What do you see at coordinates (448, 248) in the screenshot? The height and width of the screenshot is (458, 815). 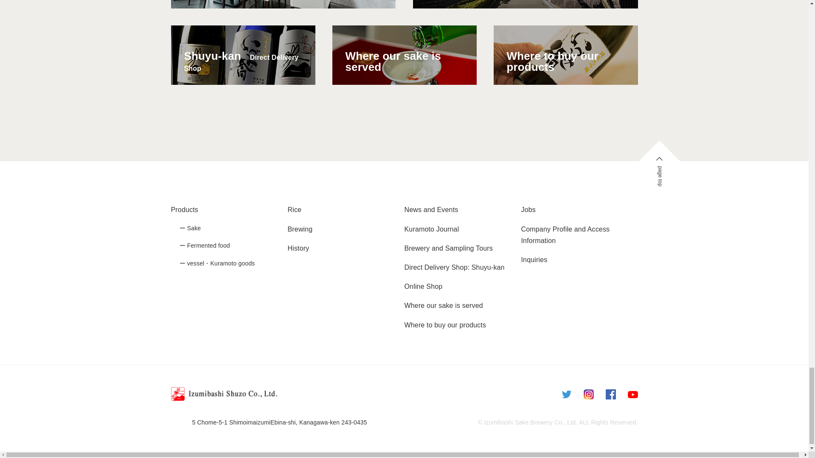 I see `Brewery and Sampling Tours` at bounding box center [448, 248].